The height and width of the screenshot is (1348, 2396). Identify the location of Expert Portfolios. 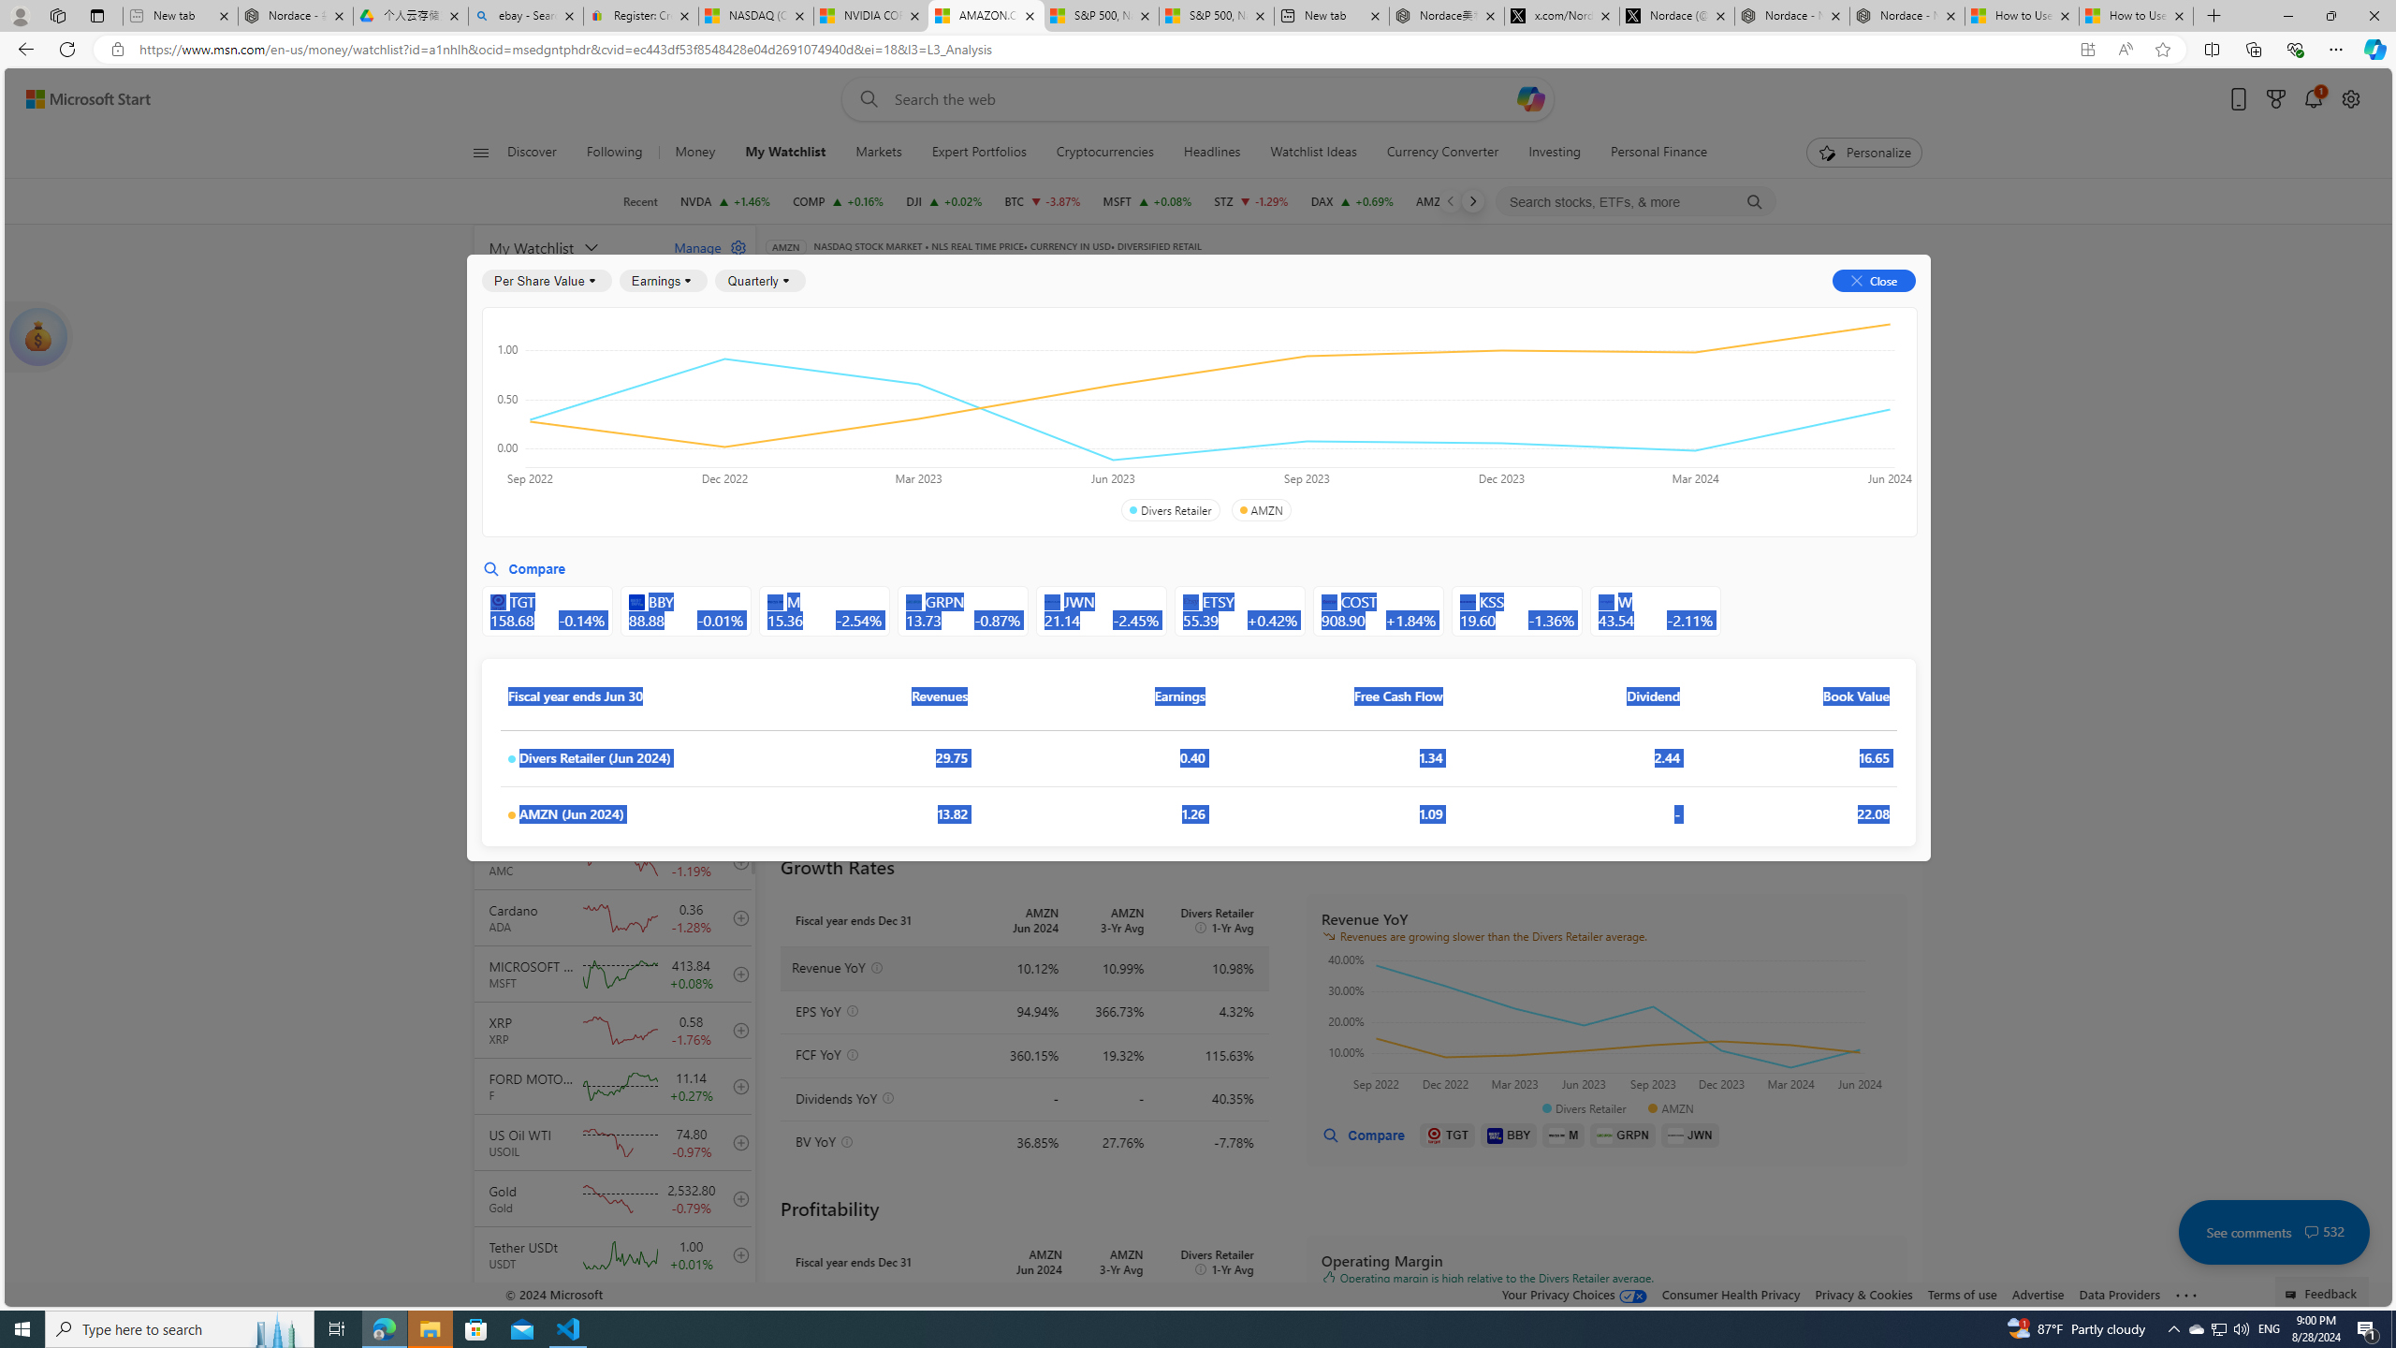
(978, 153).